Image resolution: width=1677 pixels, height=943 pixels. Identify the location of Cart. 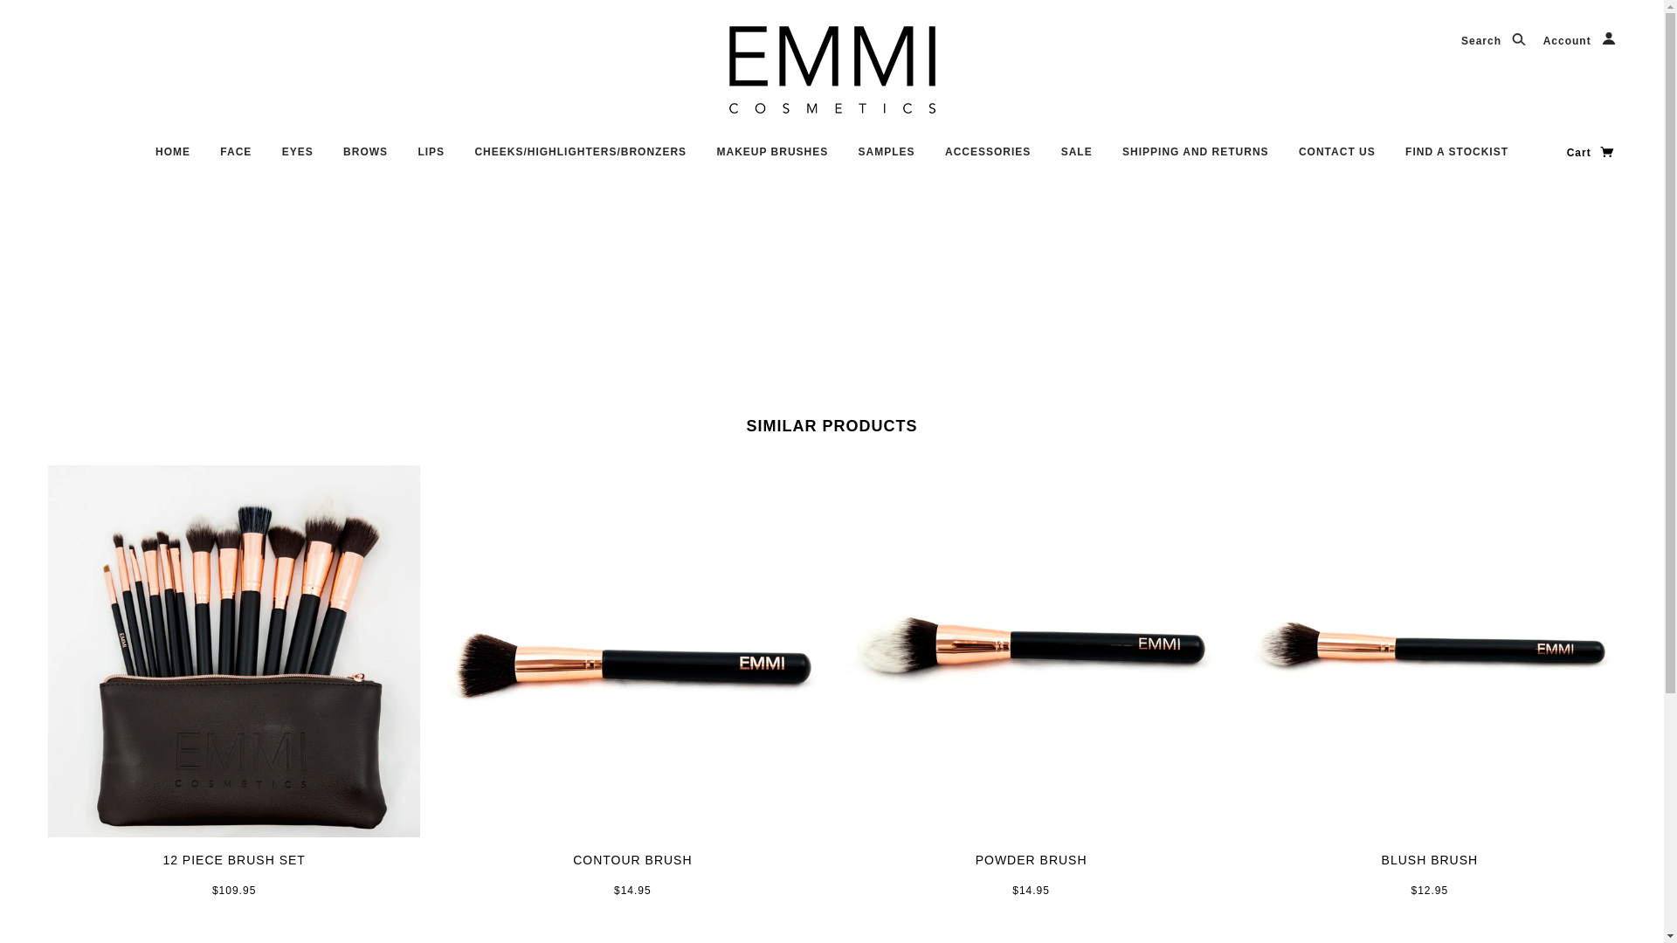
(1591, 153).